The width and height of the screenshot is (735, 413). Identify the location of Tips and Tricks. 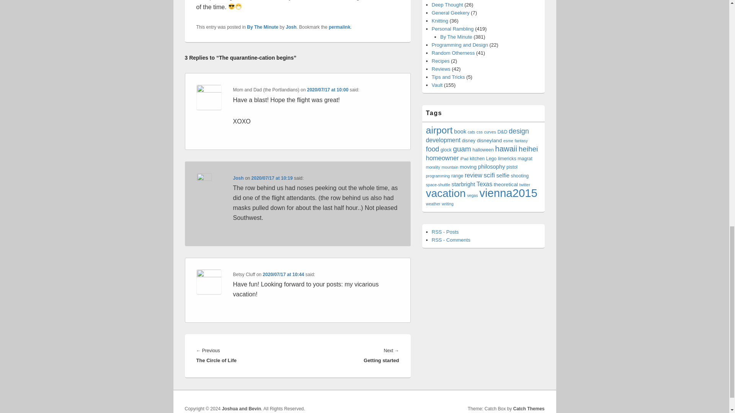
(449, 77).